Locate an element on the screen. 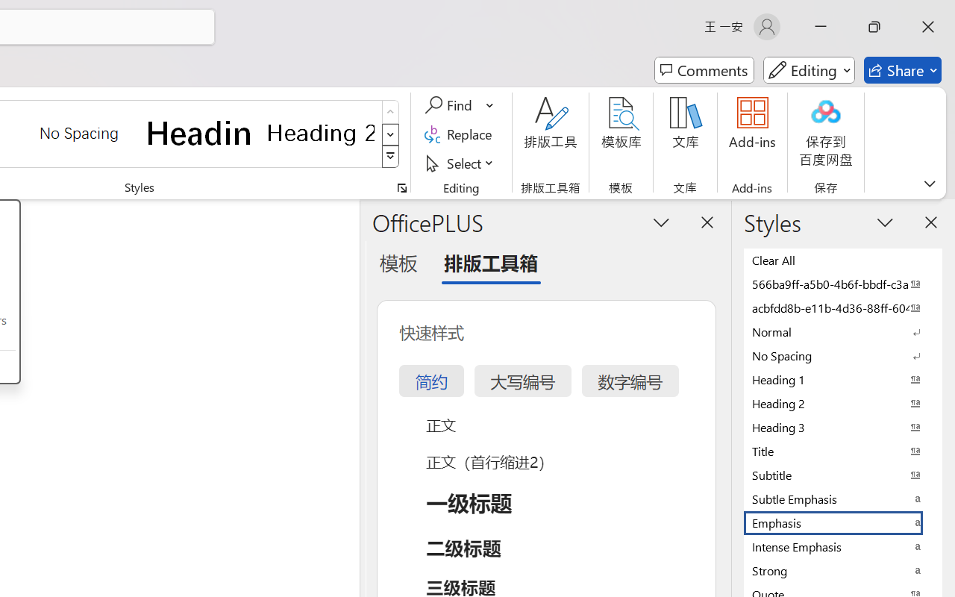  Class: NetUIImage is located at coordinates (391, 157).